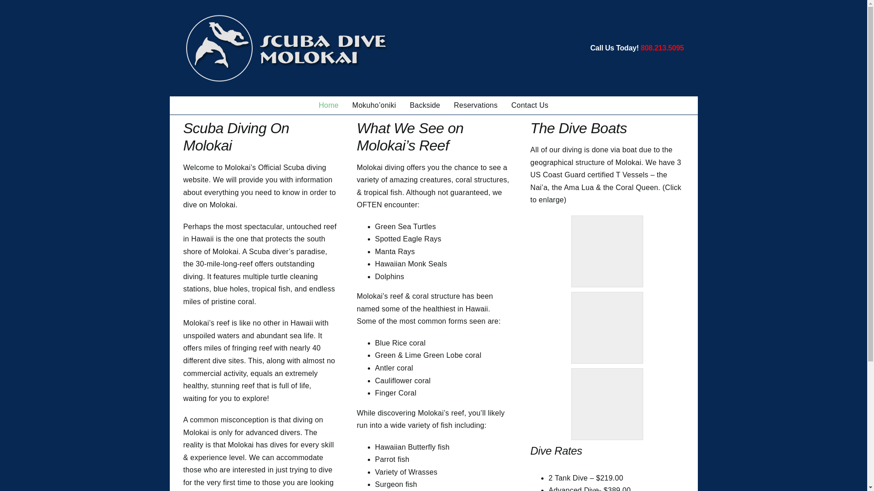  Describe the element at coordinates (425, 105) in the screenshot. I see `Backside` at that location.